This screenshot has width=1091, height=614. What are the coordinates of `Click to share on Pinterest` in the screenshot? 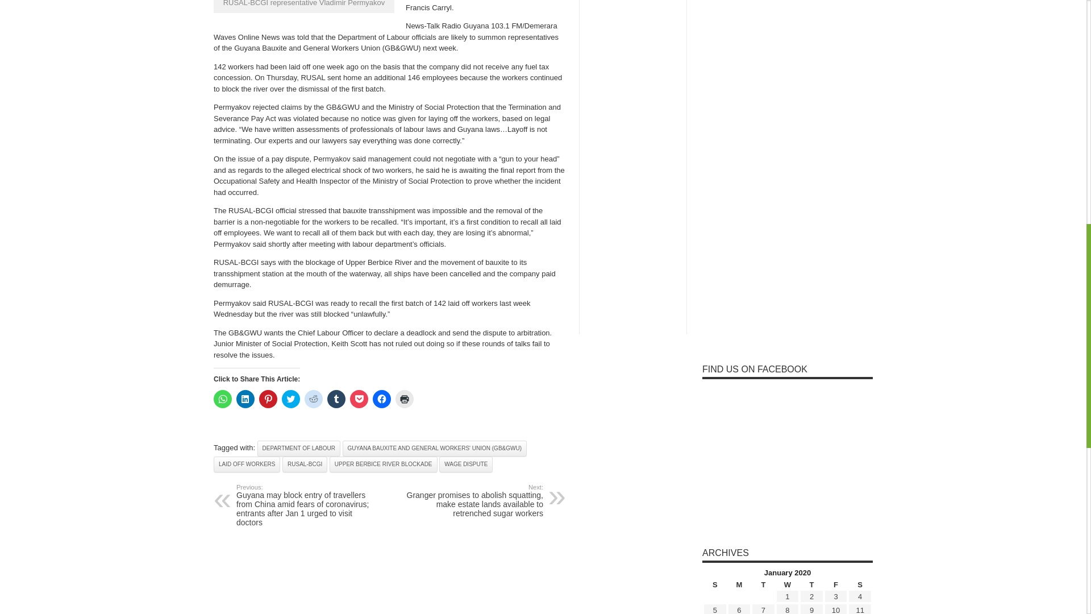 It's located at (268, 399).